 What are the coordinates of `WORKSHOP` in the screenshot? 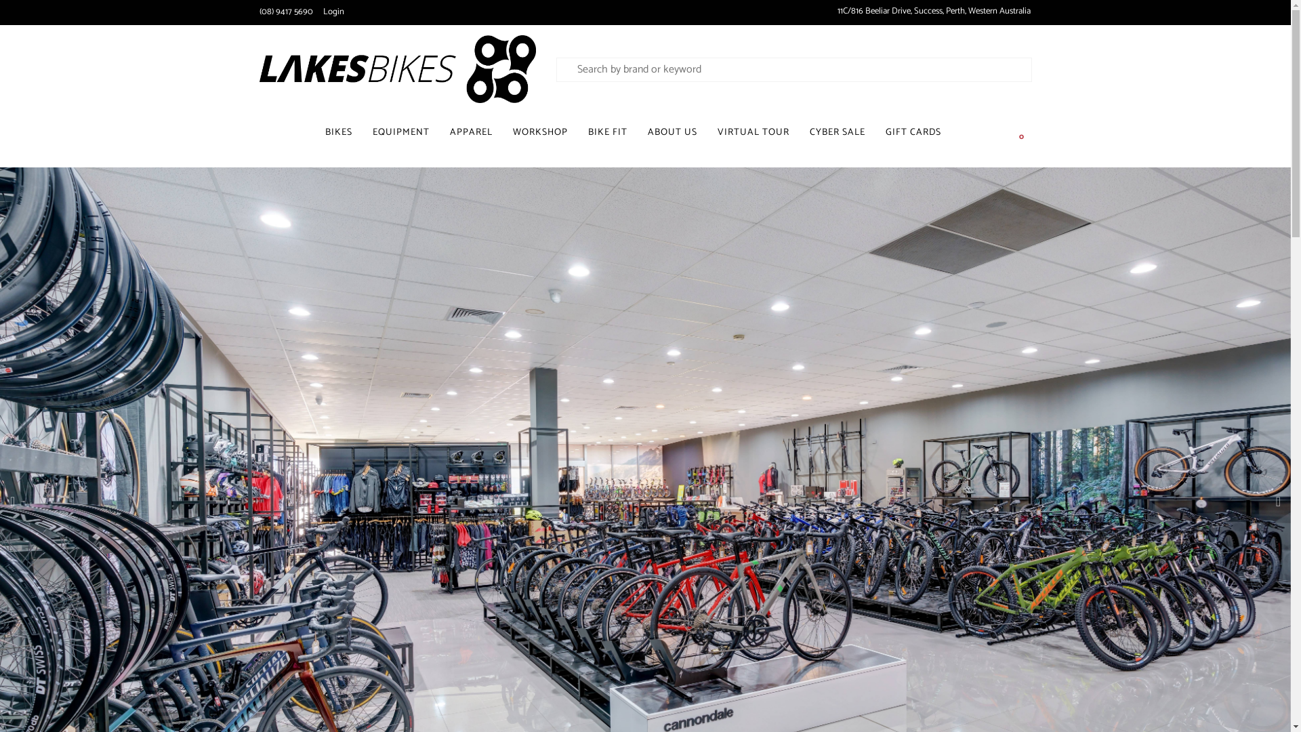 It's located at (543, 137).